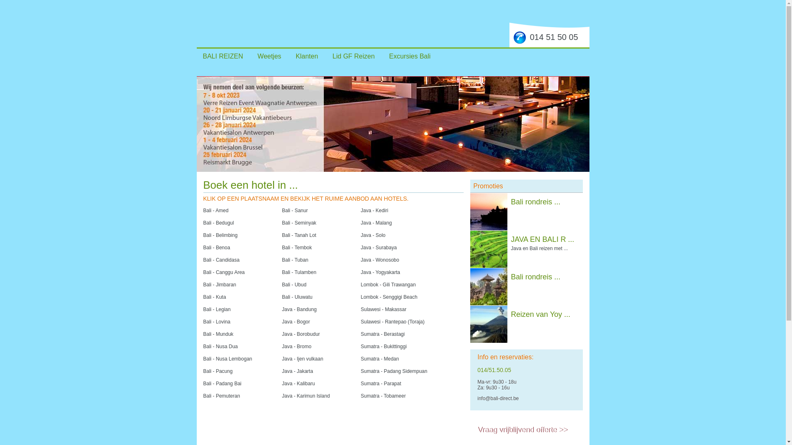 Image resolution: width=792 pixels, height=445 pixels. Describe the element at coordinates (393, 321) in the screenshot. I see `Sulawesi - Rantepao (Toraja)` at that location.